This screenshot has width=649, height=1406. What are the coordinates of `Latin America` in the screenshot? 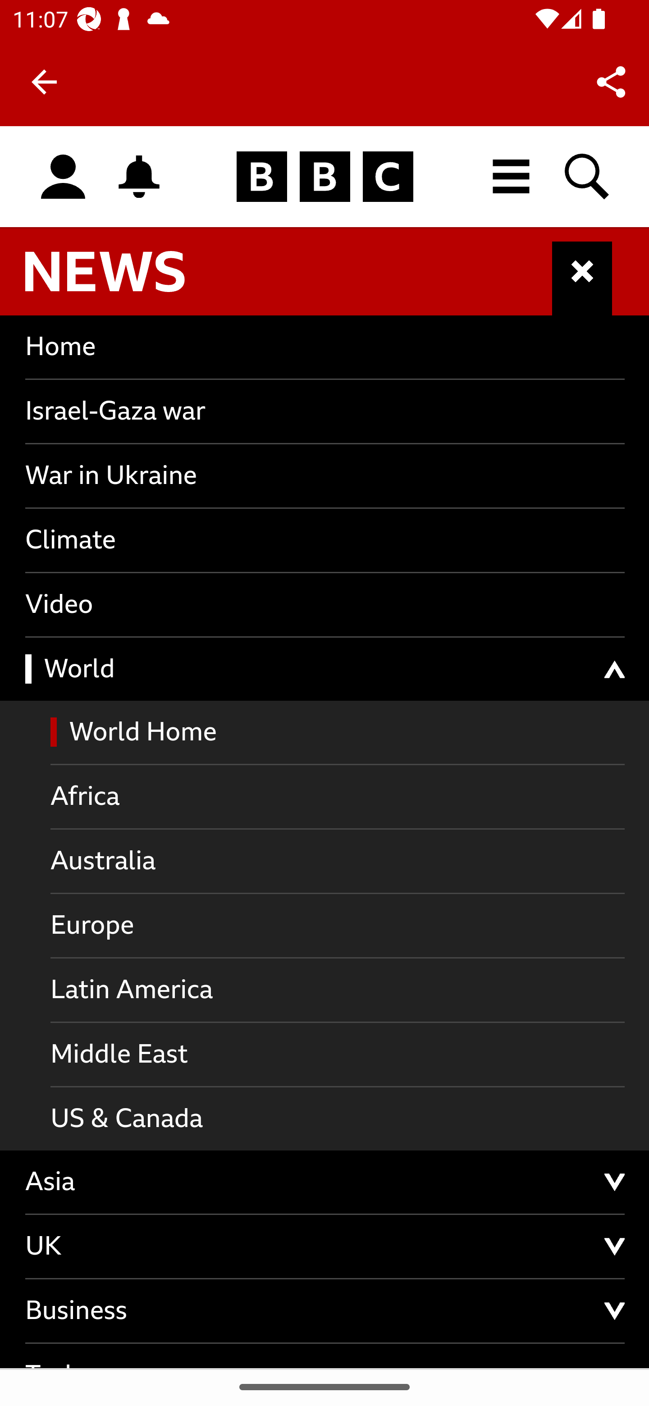 It's located at (338, 991).